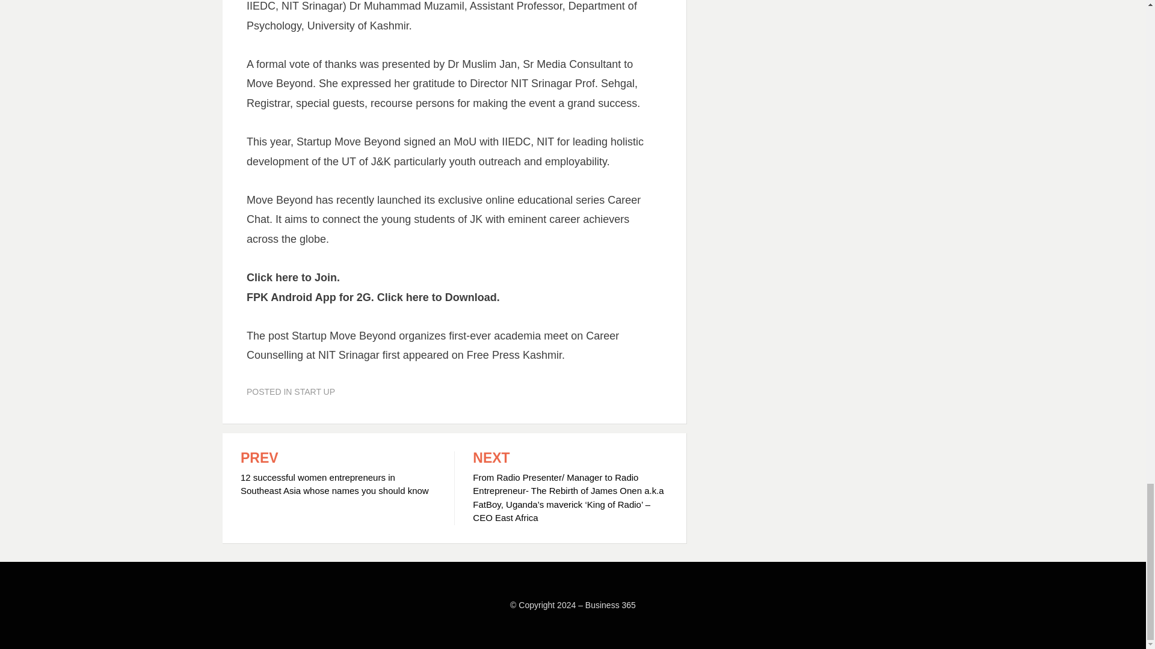  What do you see at coordinates (308, 622) in the screenshot?
I see `SimpleFreeThemes` at bounding box center [308, 622].